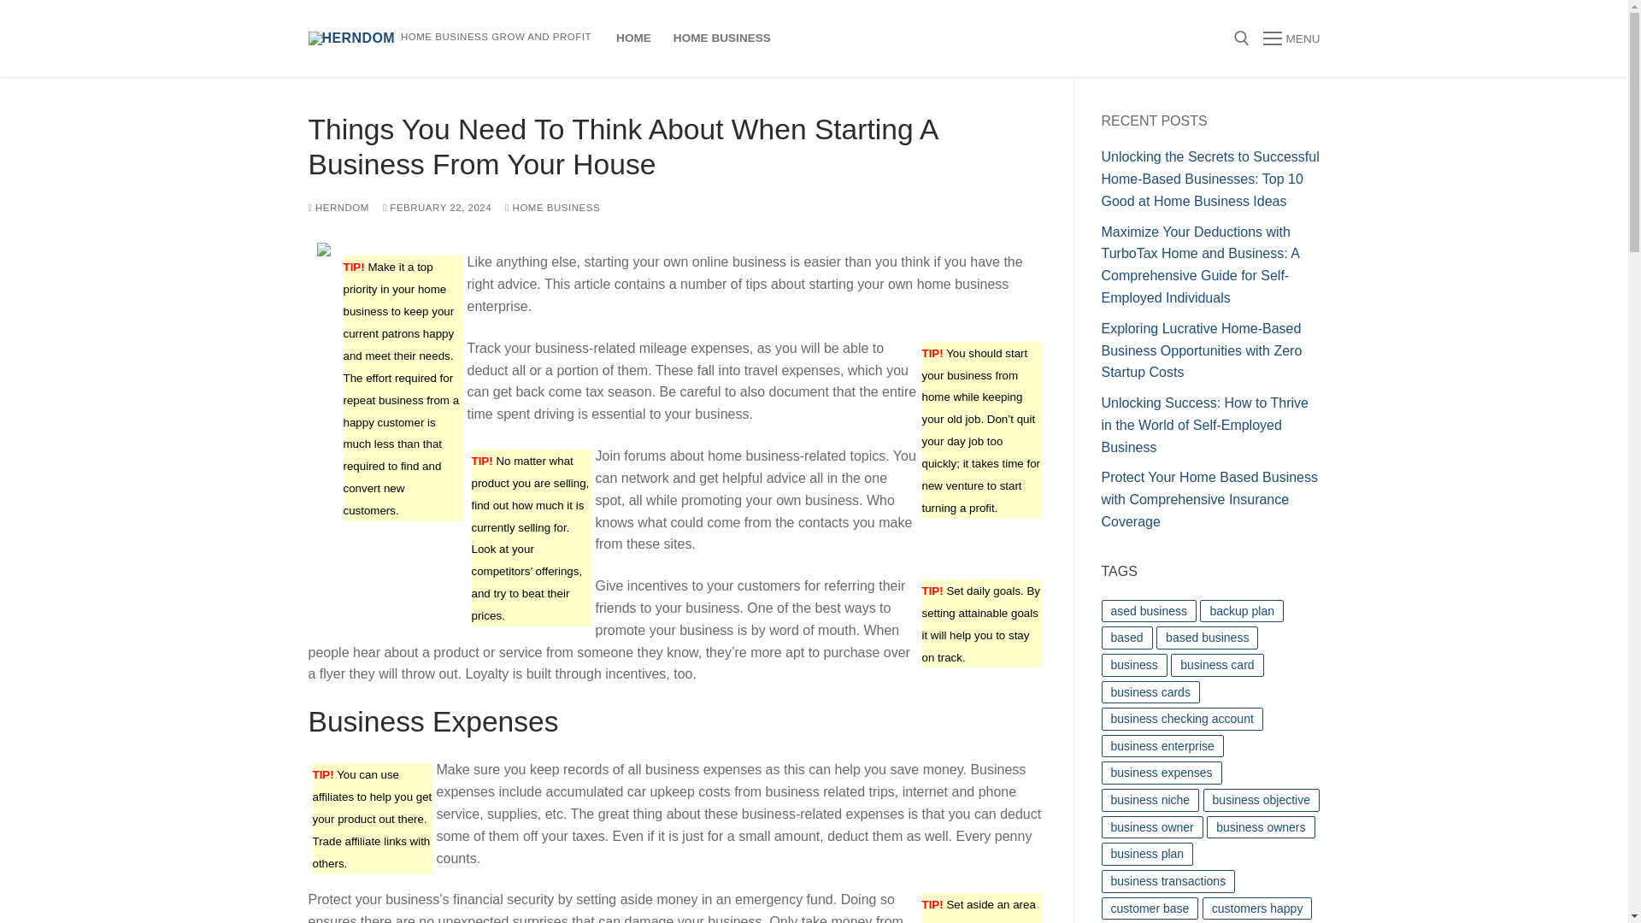 This screenshot has width=1641, height=923. What do you see at coordinates (436, 207) in the screenshot?
I see `FEBRUARY 22, 2024` at bounding box center [436, 207].